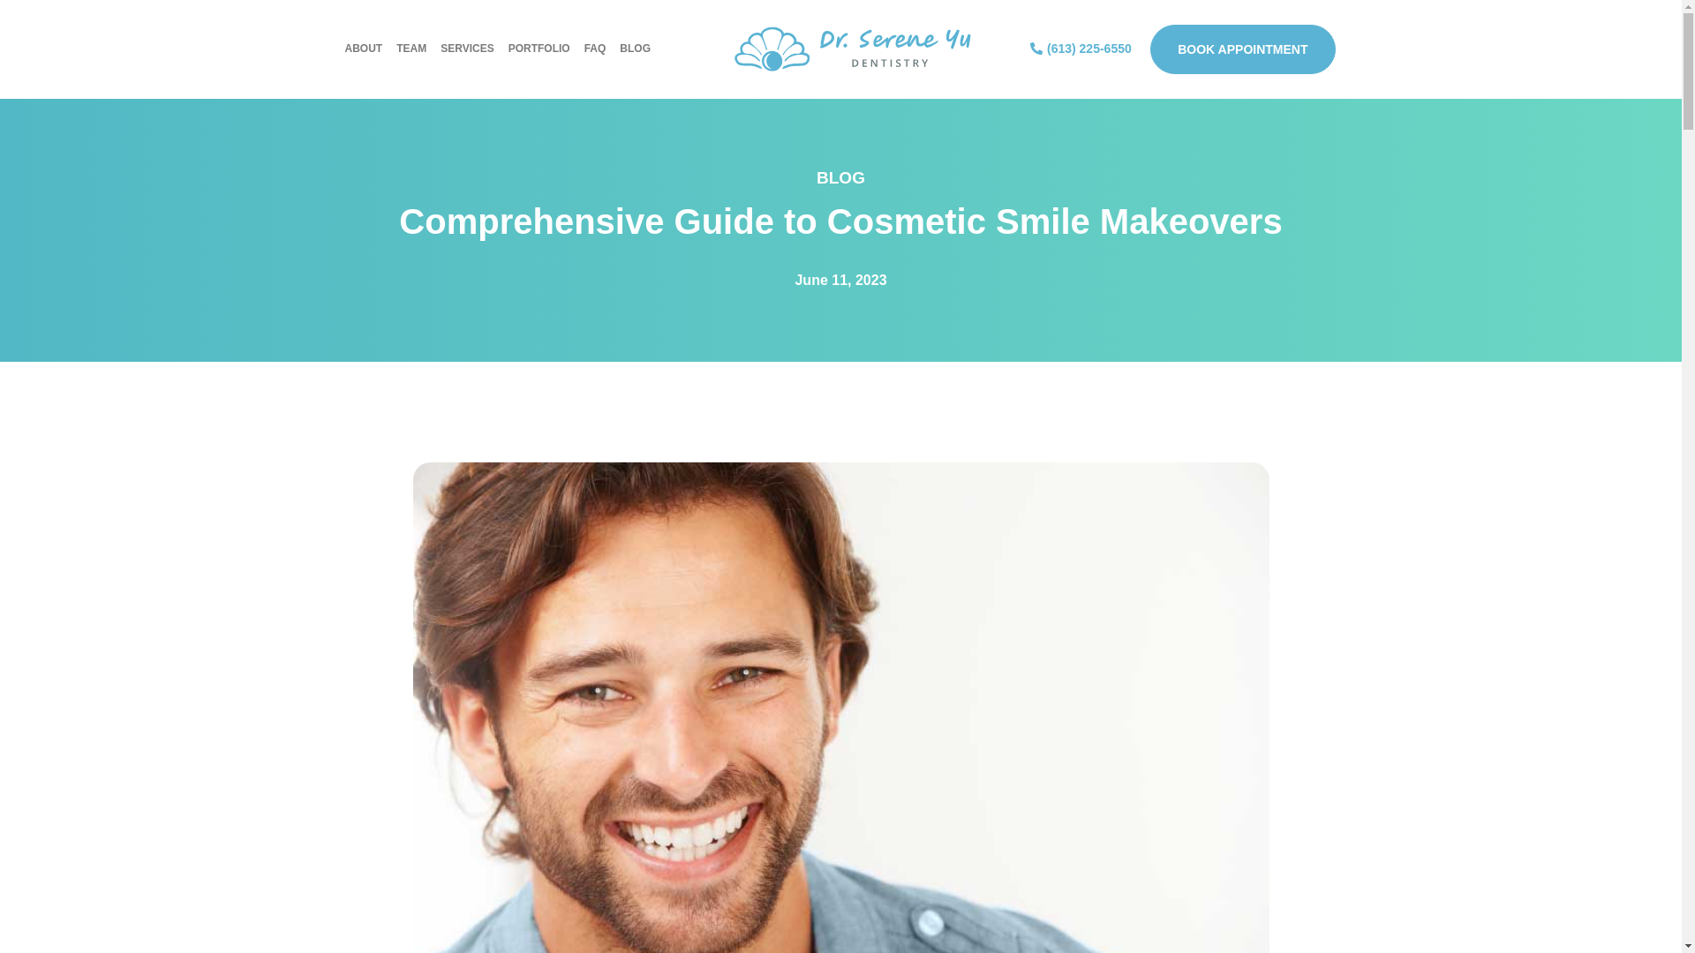 The height and width of the screenshot is (953, 1695). What do you see at coordinates (840, 281) in the screenshot?
I see `June 11, 2023` at bounding box center [840, 281].